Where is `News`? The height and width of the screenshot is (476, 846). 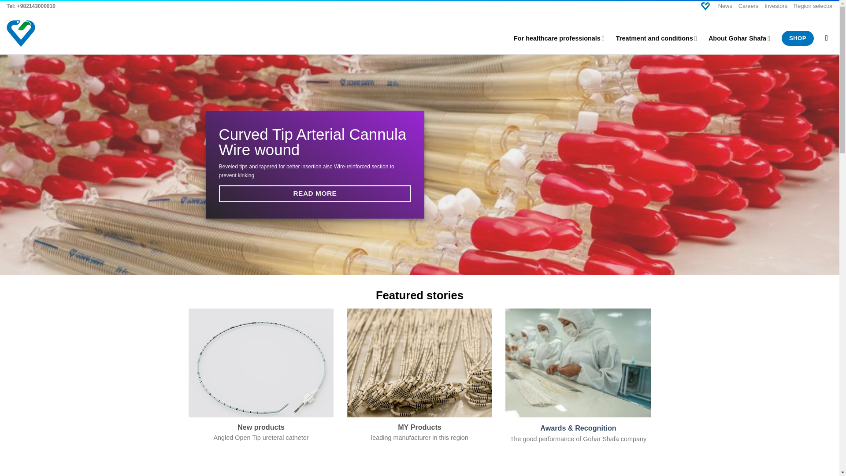
News is located at coordinates (725, 6).